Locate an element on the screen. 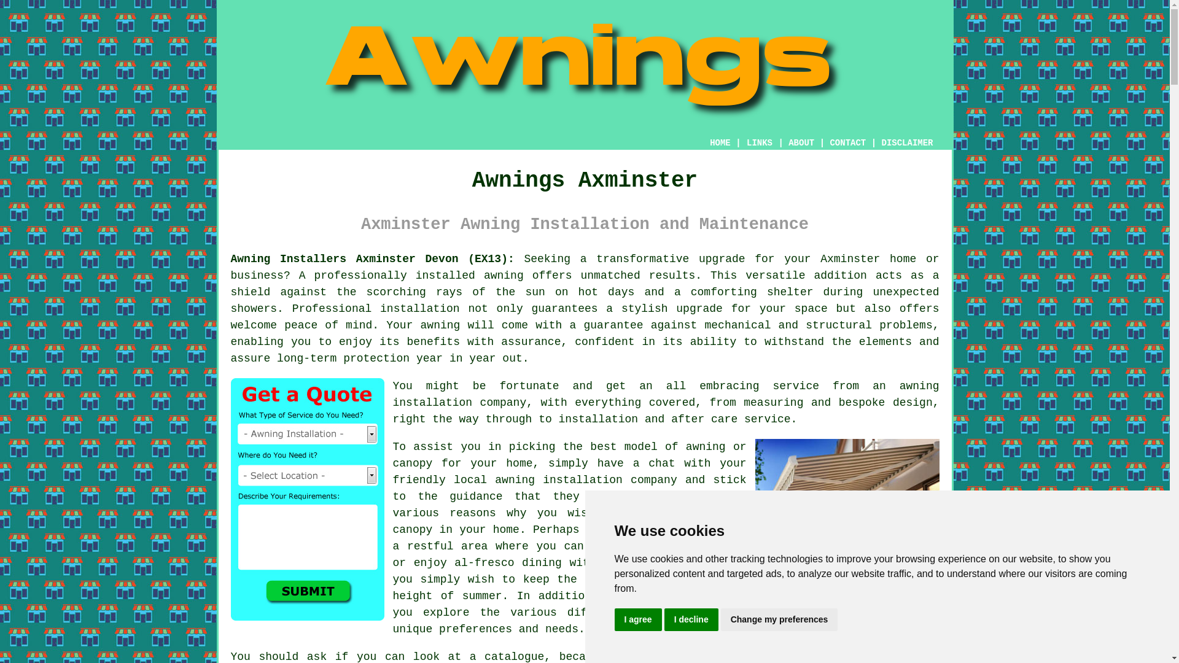 The width and height of the screenshot is (1179, 663). I decline is located at coordinates (691, 620).